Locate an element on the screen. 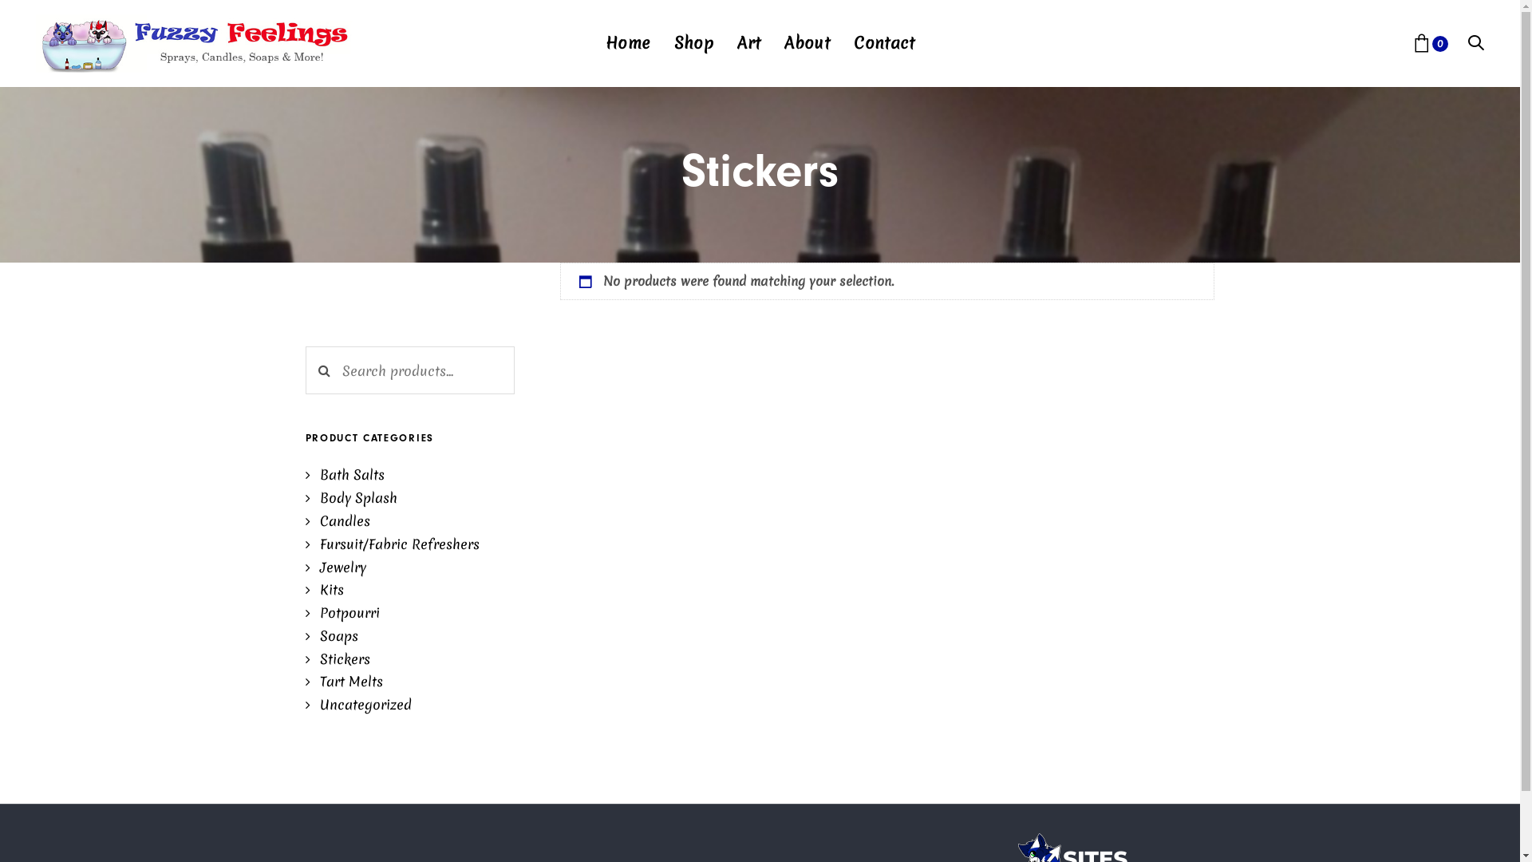  Bath Salts is located at coordinates (345, 474).